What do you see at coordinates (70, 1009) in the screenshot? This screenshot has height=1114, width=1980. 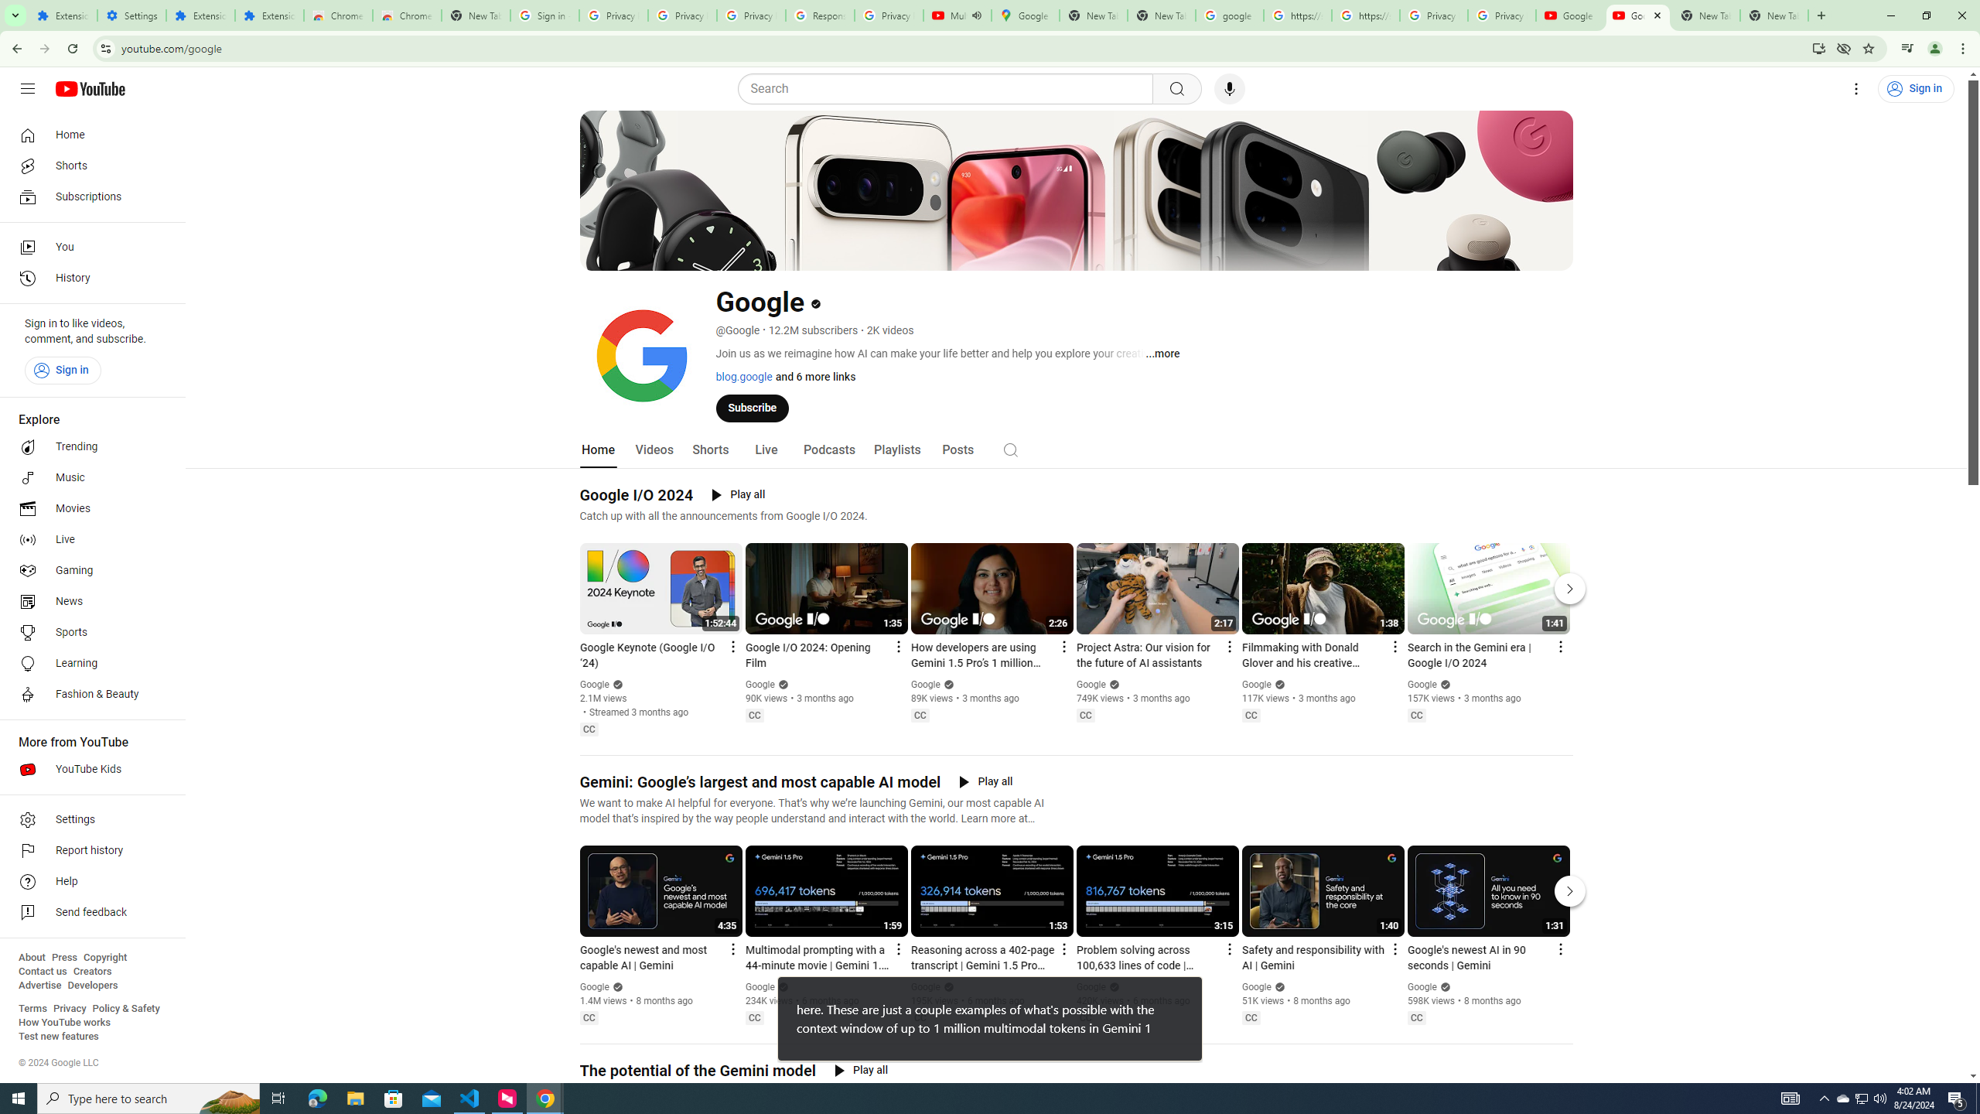 I see `Privacy` at bounding box center [70, 1009].